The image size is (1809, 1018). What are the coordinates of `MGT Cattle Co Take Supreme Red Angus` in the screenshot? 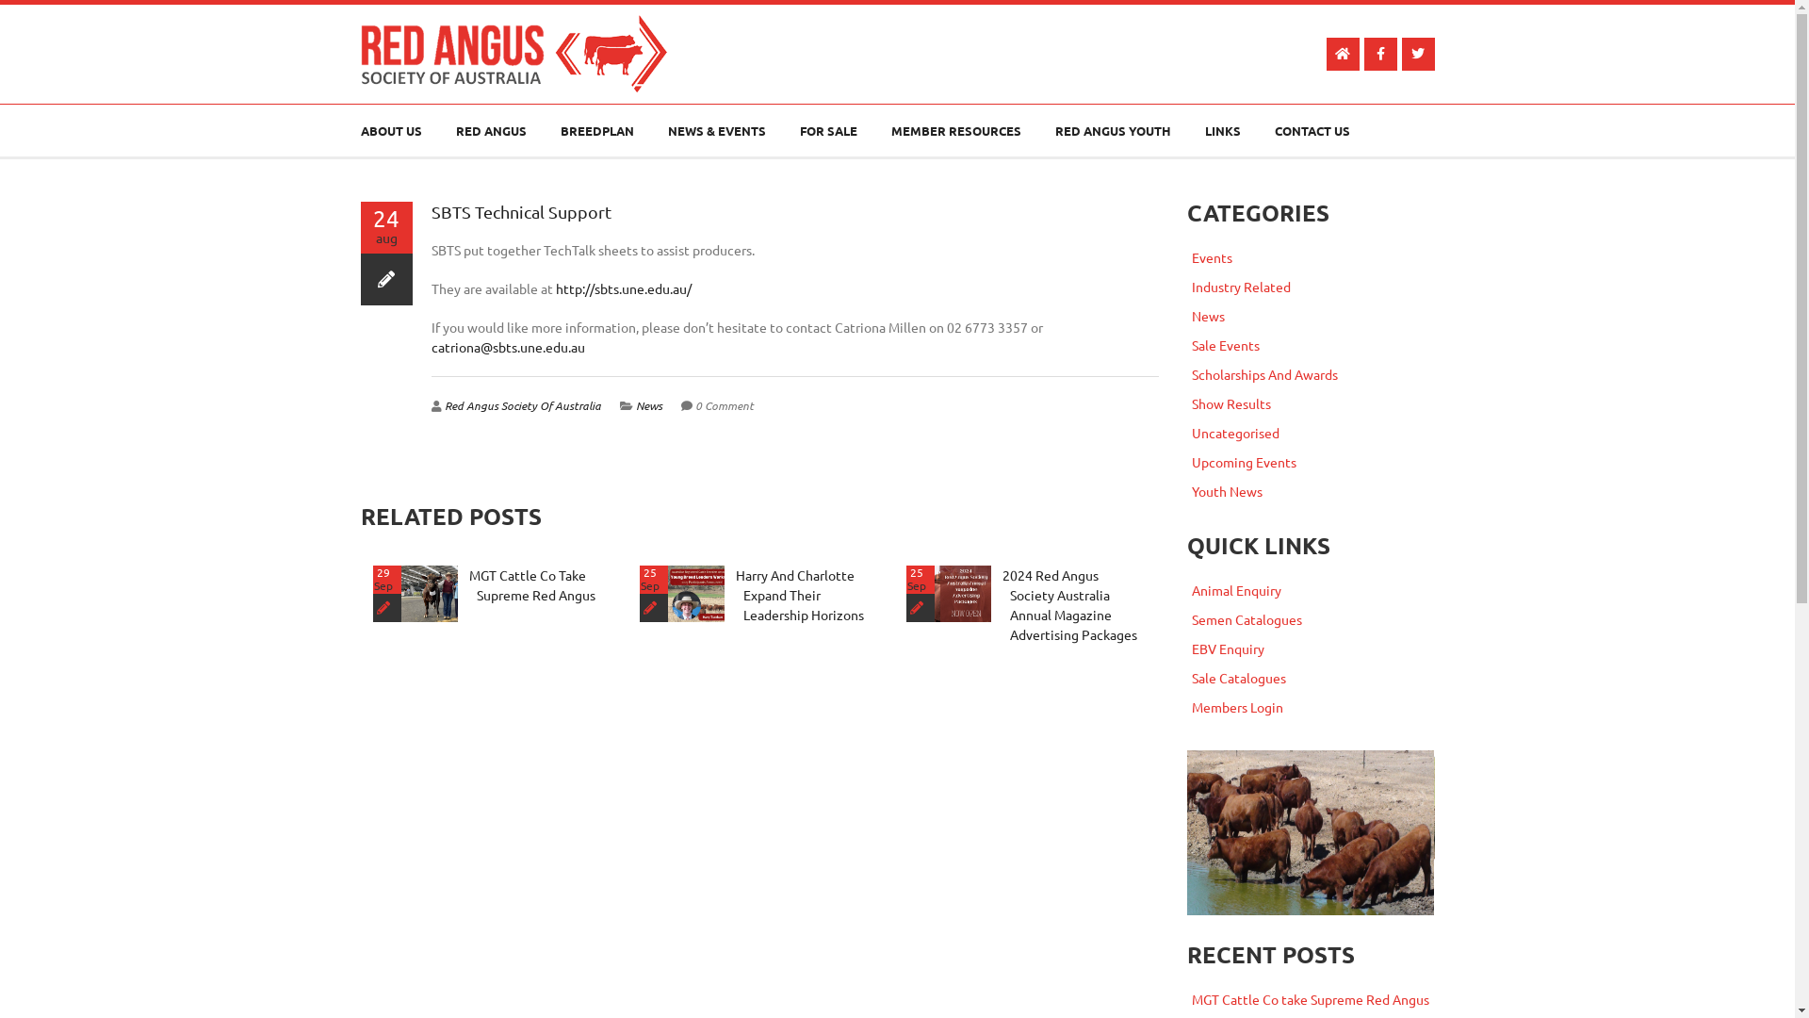 It's located at (532, 584).